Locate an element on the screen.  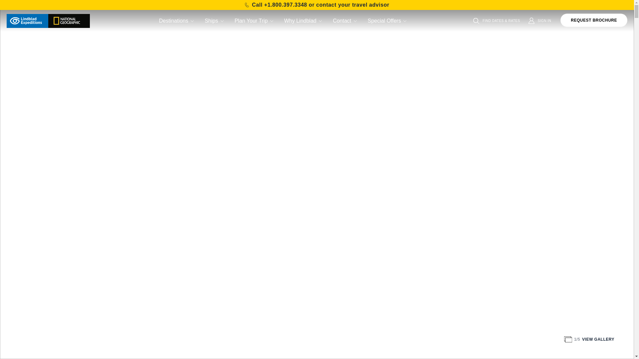
Destinations is located at coordinates (177, 21).